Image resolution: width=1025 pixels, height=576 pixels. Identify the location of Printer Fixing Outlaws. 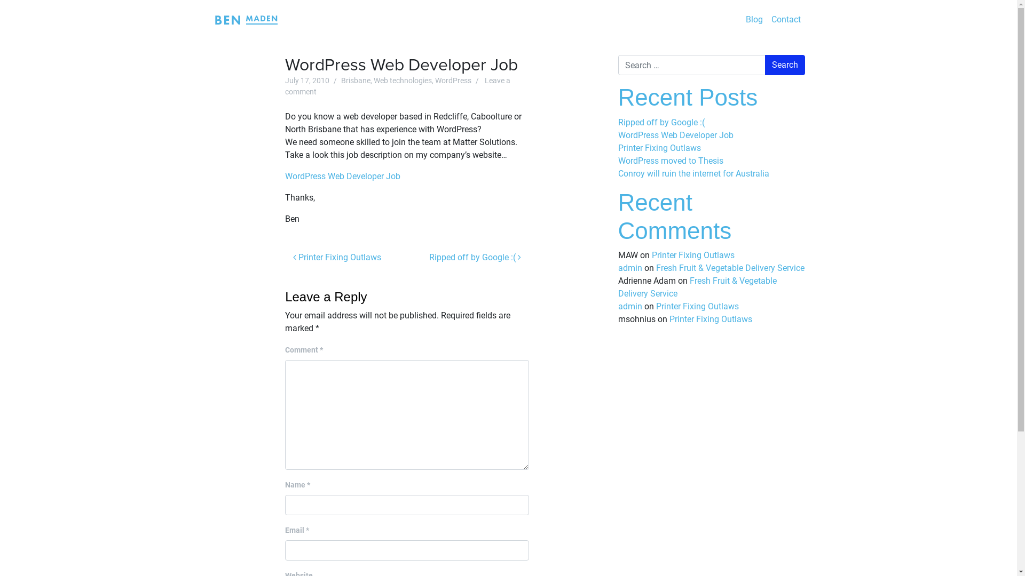
(711, 319).